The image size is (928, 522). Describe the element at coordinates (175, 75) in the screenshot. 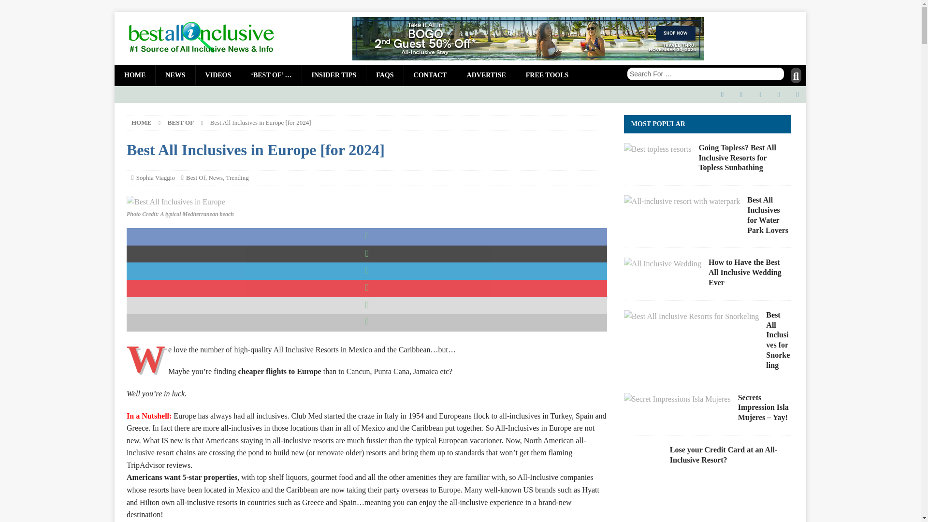

I see `NEWS` at that location.